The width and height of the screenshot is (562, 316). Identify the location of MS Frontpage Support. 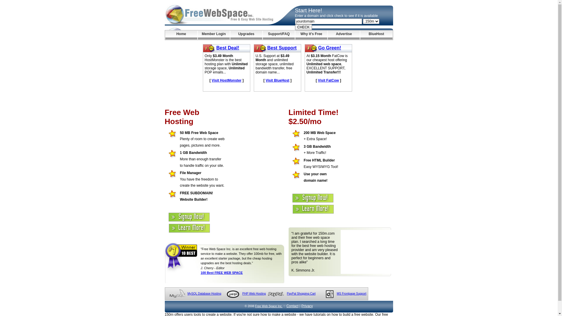
(351, 294).